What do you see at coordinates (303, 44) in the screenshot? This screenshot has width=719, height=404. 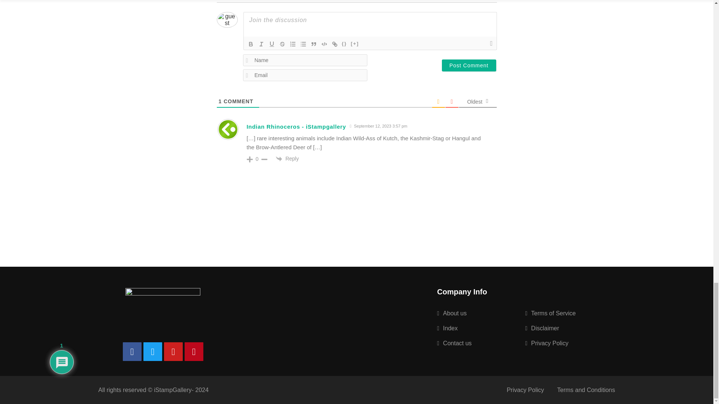 I see `Unordered List` at bounding box center [303, 44].